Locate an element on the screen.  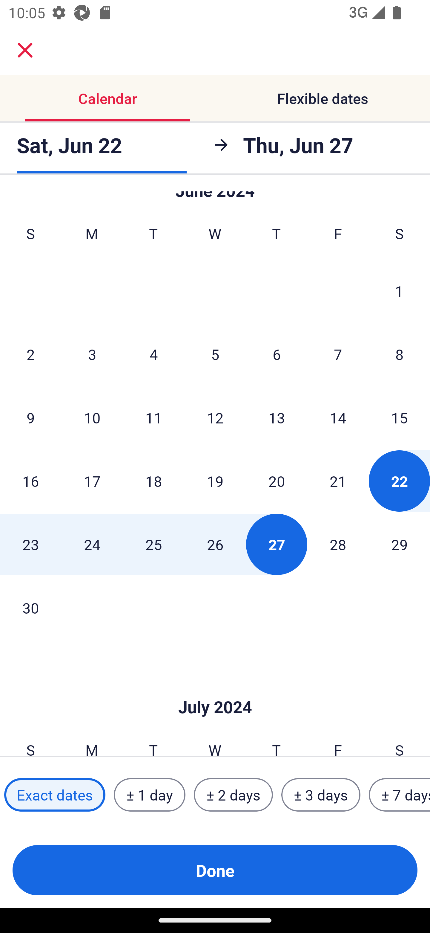
1 Saturday, June 1, 2024 is located at coordinates (399, 291).